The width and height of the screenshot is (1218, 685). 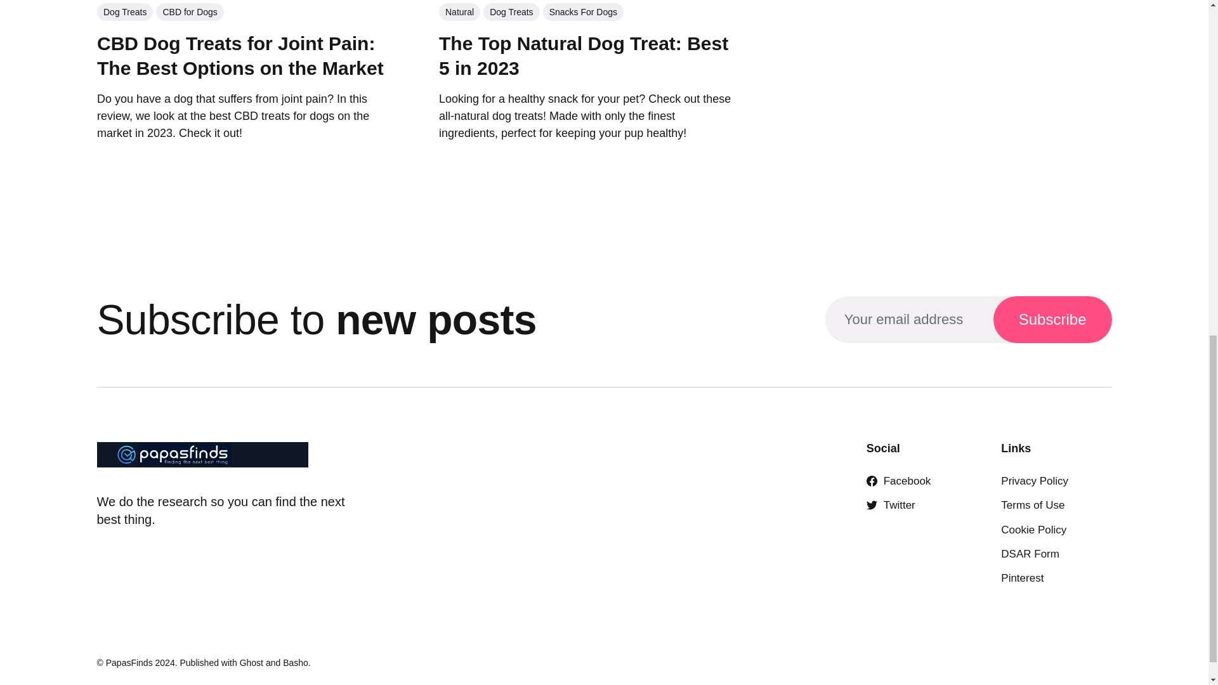 What do you see at coordinates (1030, 554) in the screenshot?
I see `DSAR Form` at bounding box center [1030, 554].